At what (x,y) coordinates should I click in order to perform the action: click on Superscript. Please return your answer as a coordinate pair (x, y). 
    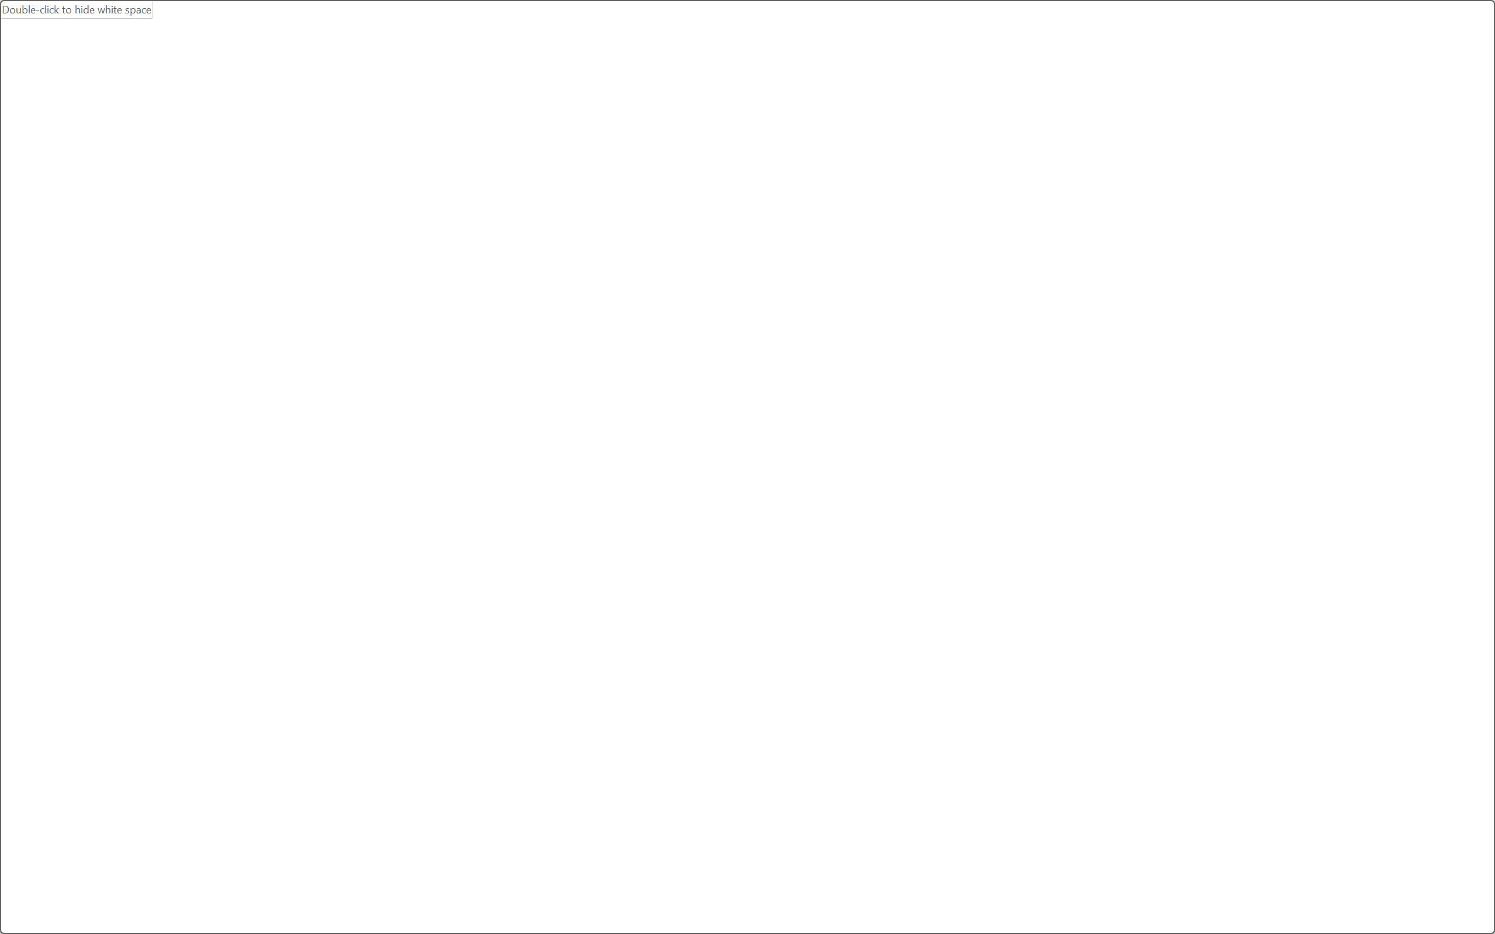
    Looking at the image, I should click on (227, 117).